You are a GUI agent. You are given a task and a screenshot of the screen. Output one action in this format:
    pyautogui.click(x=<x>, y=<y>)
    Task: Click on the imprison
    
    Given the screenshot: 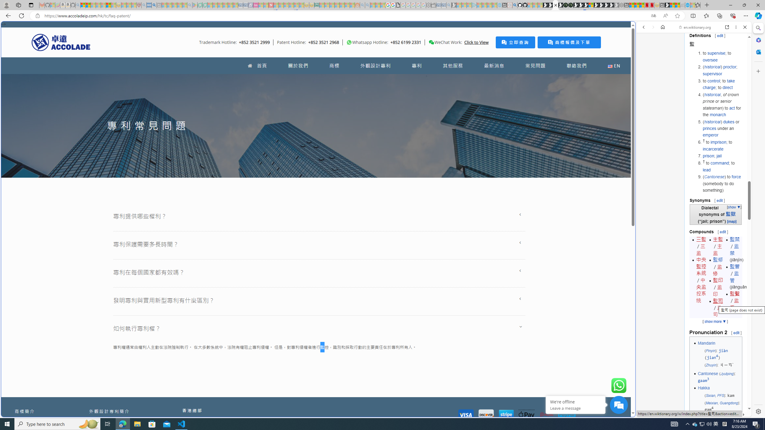 What is the action you would take?
    pyautogui.click(x=719, y=142)
    